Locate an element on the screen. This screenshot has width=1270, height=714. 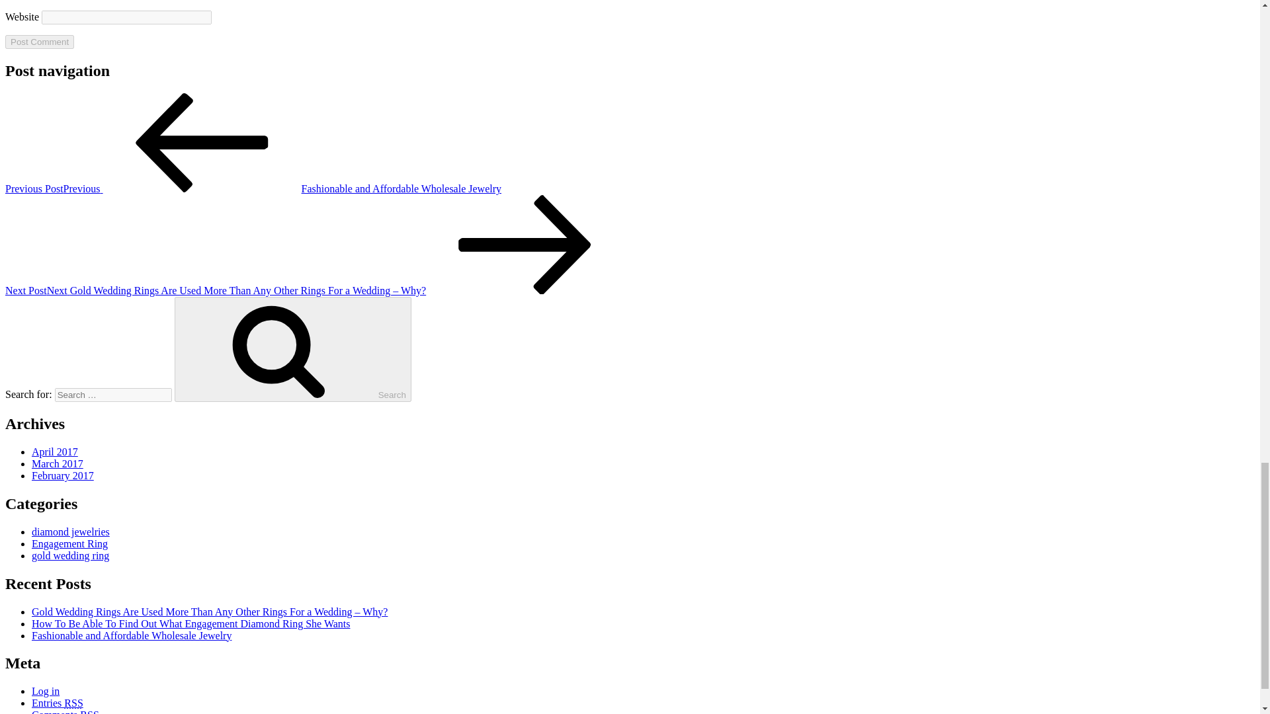
Comments RSS is located at coordinates (65, 711).